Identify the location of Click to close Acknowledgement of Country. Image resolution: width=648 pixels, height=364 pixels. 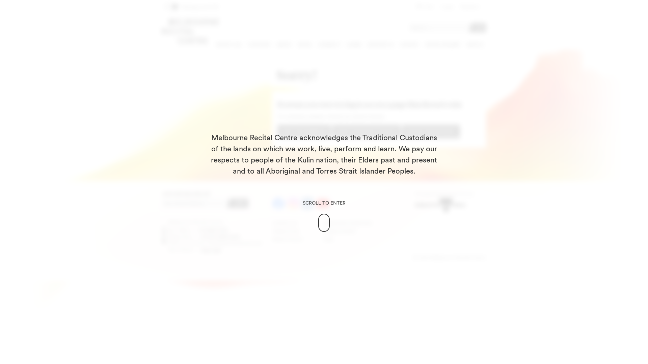
(324, 199).